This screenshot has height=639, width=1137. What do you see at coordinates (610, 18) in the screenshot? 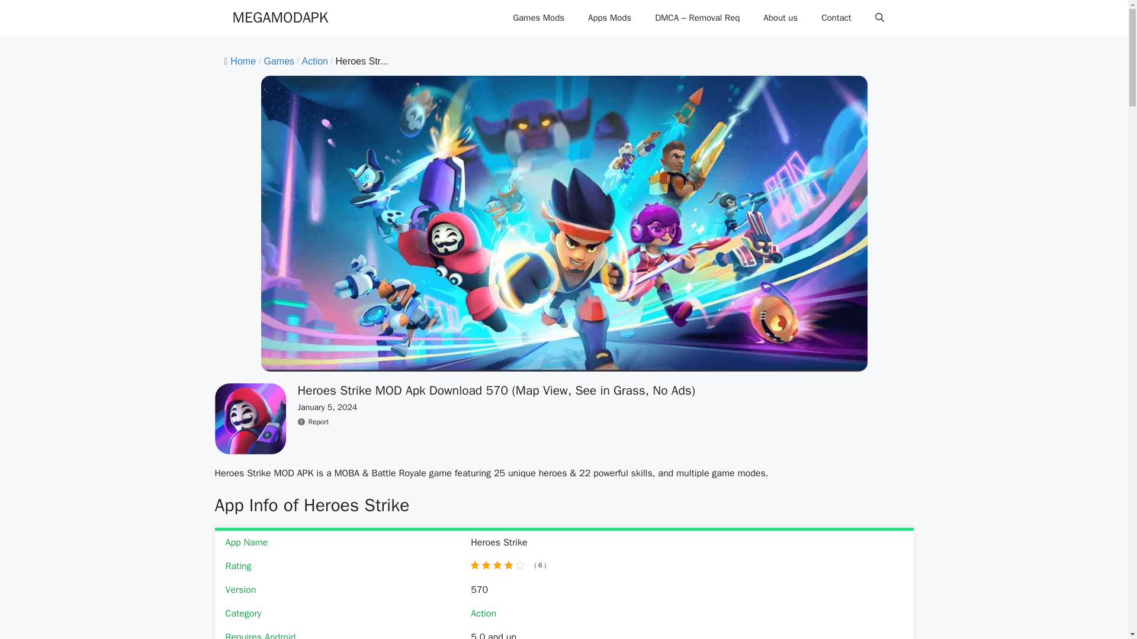
I see `Apps Mods` at bounding box center [610, 18].